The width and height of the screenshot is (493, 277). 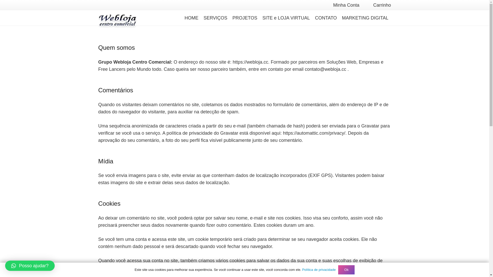 What do you see at coordinates (346, 270) in the screenshot?
I see `Ok` at bounding box center [346, 270].